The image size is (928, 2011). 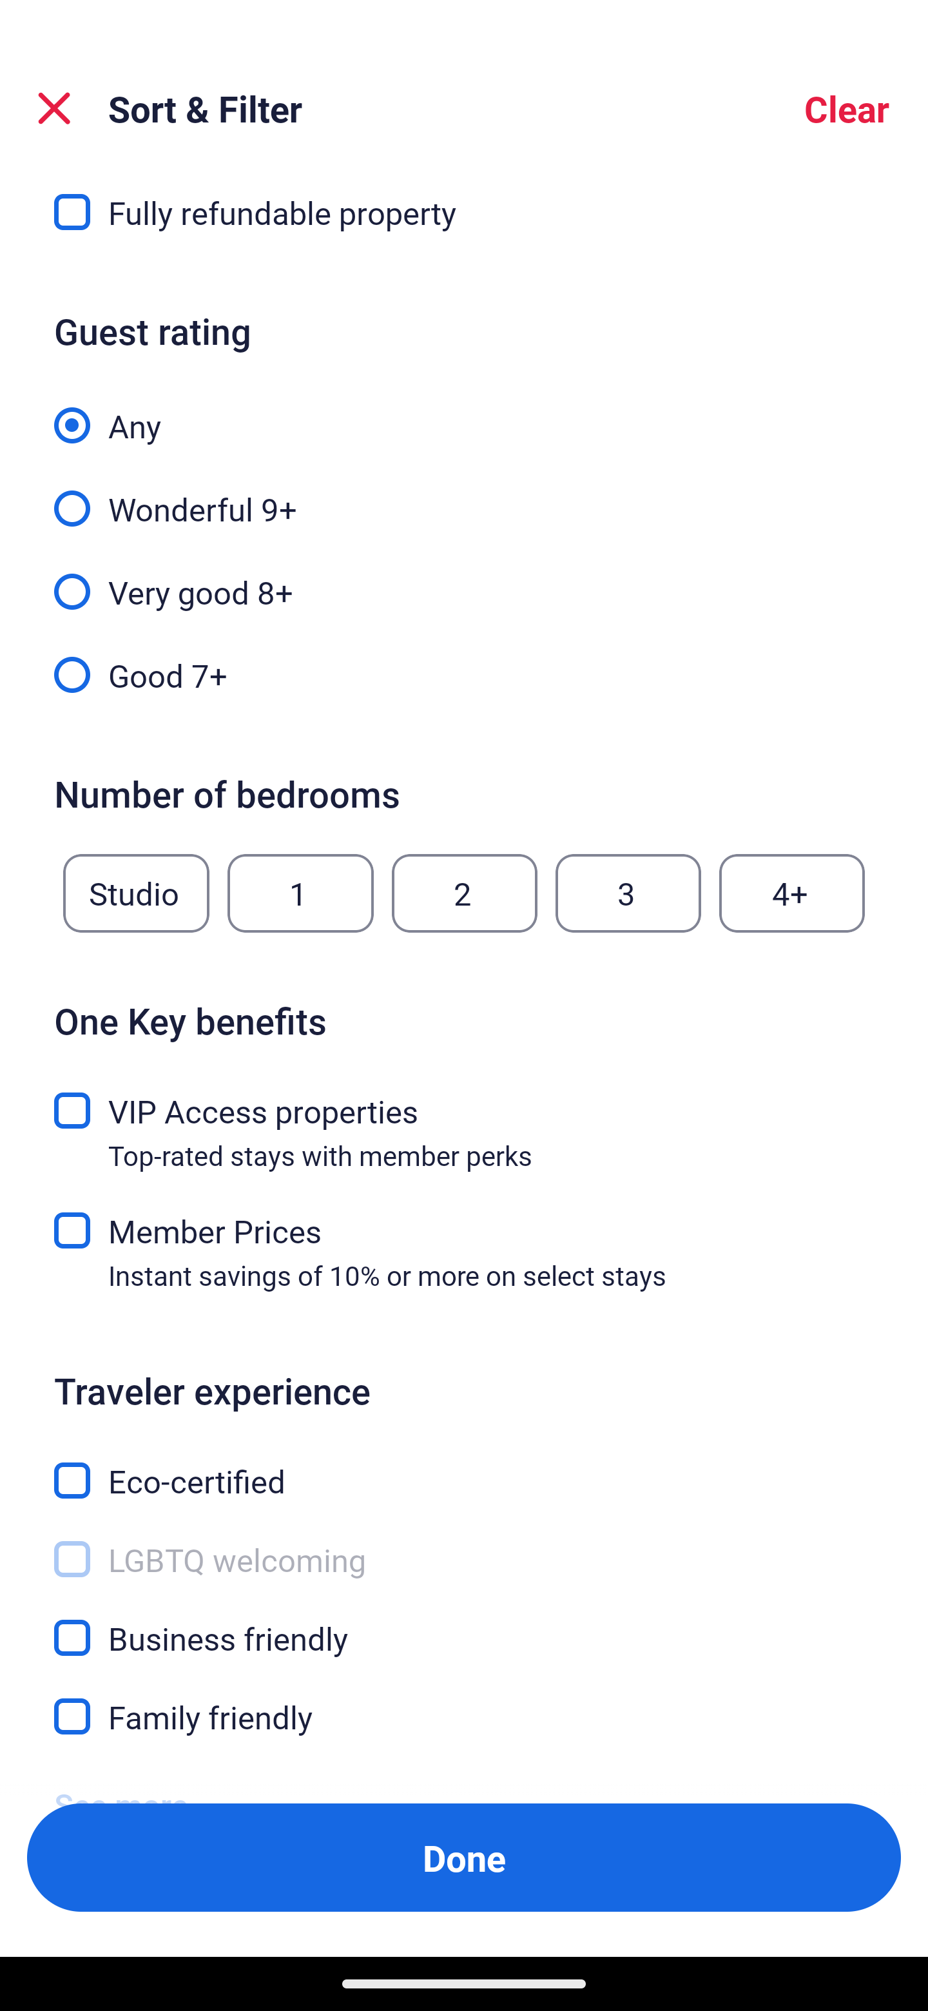 I want to click on Close Sort and Filter, so click(x=54, y=108).